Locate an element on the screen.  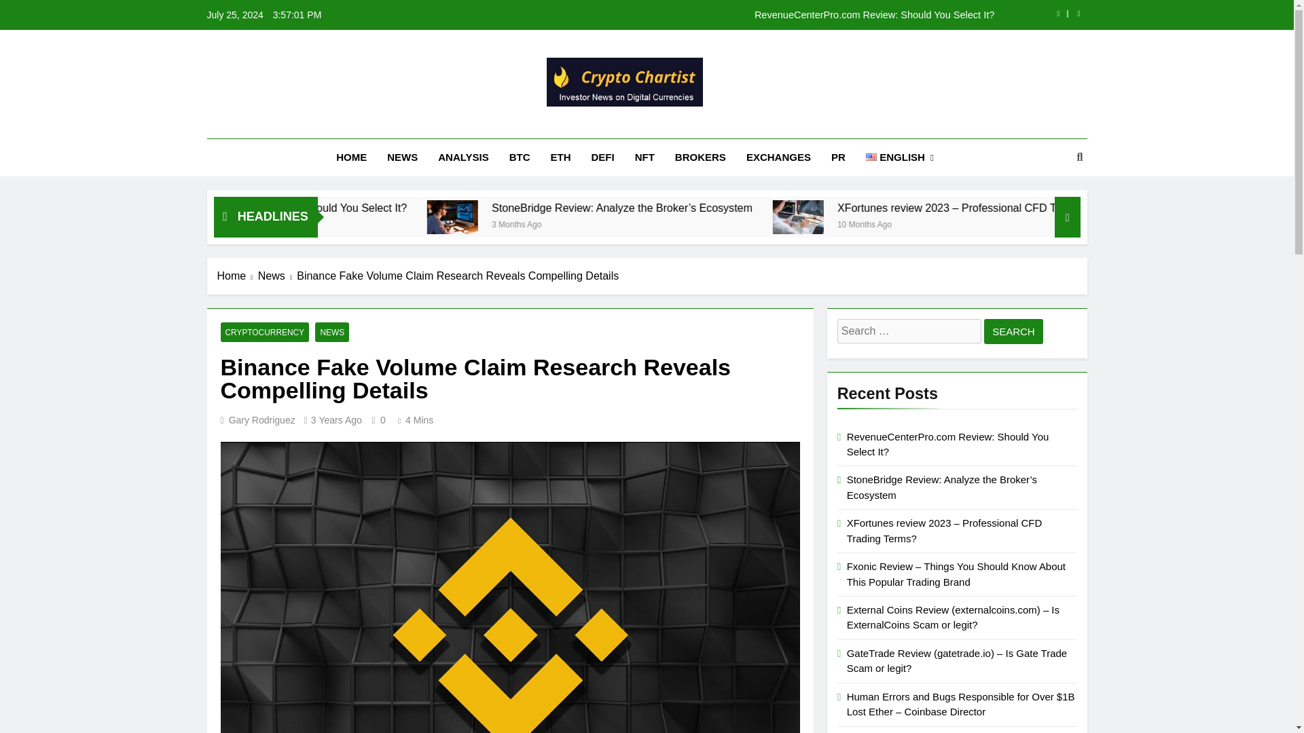
3 Months Ago is located at coordinates (693, 223).